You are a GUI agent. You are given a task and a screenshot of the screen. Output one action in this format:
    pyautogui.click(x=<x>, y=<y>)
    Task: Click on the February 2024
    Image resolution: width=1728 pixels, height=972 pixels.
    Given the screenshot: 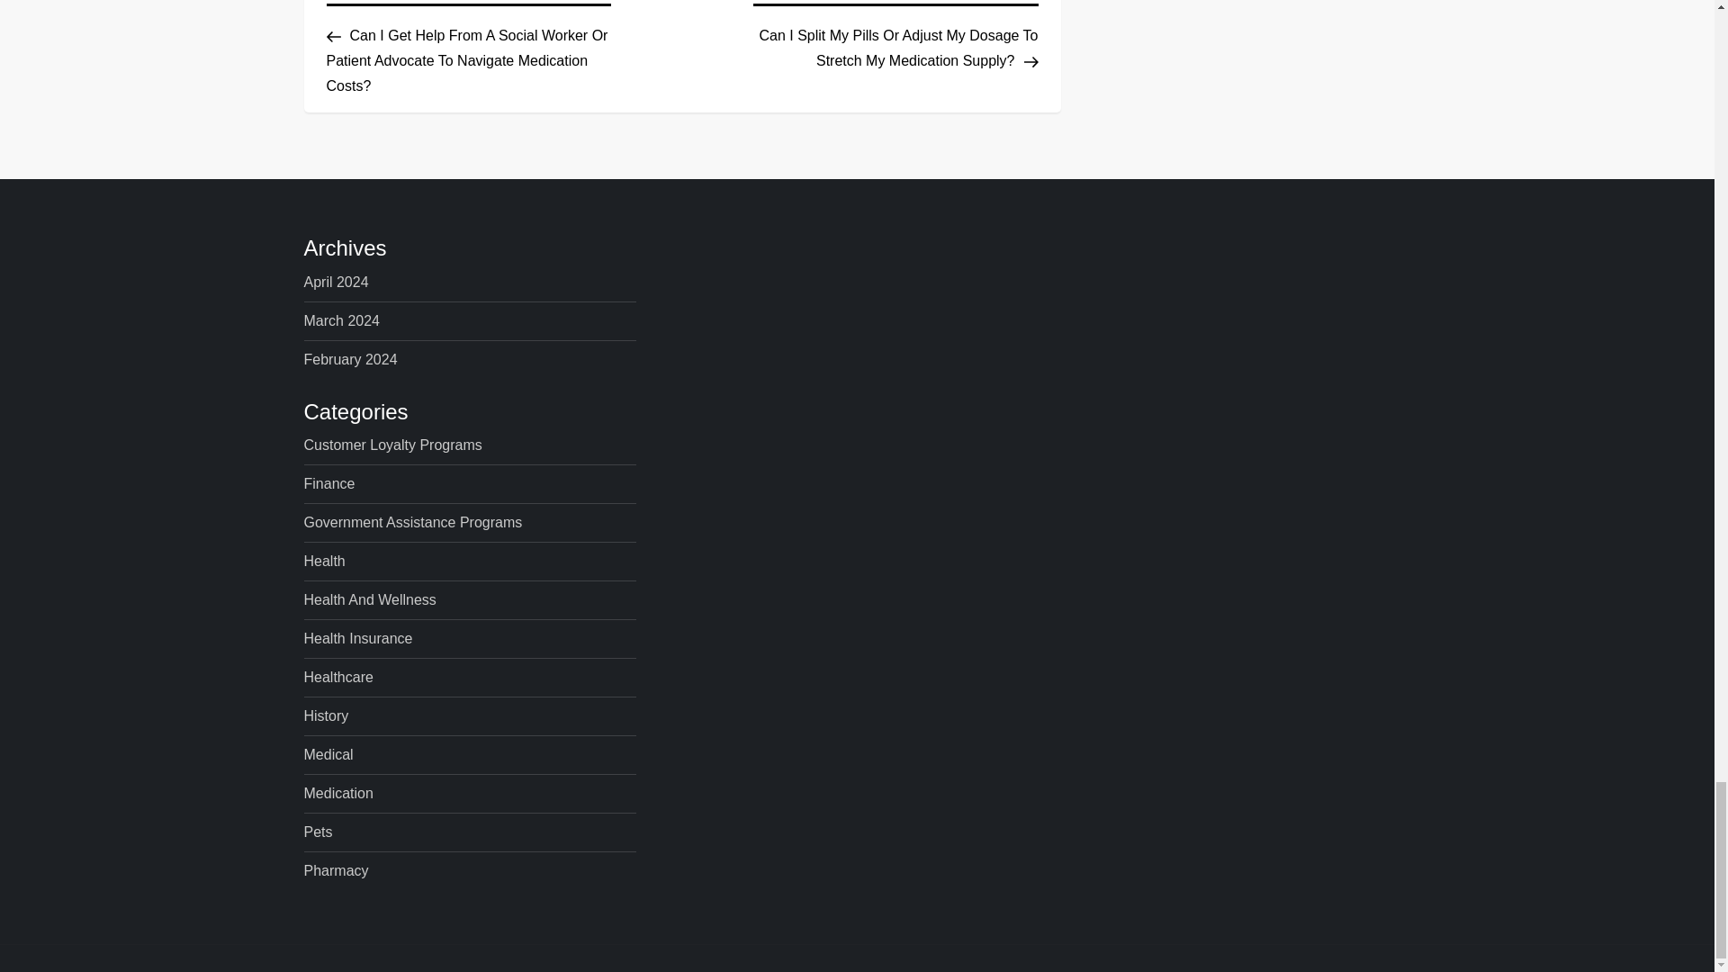 What is the action you would take?
    pyautogui.click(x=350, y=359)
    